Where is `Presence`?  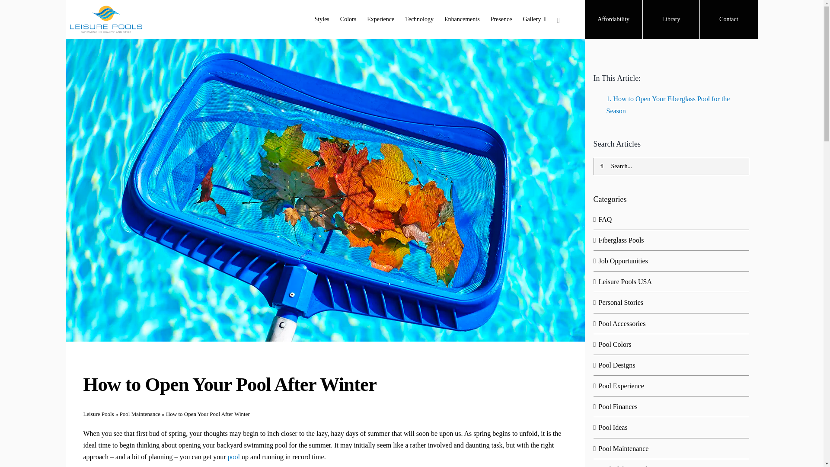 Presence is located at coordinates (501, 19).